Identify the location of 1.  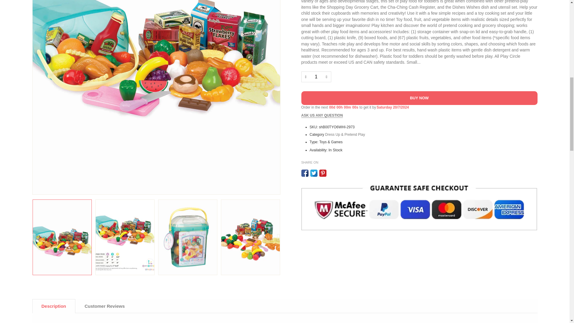
(316, 77).